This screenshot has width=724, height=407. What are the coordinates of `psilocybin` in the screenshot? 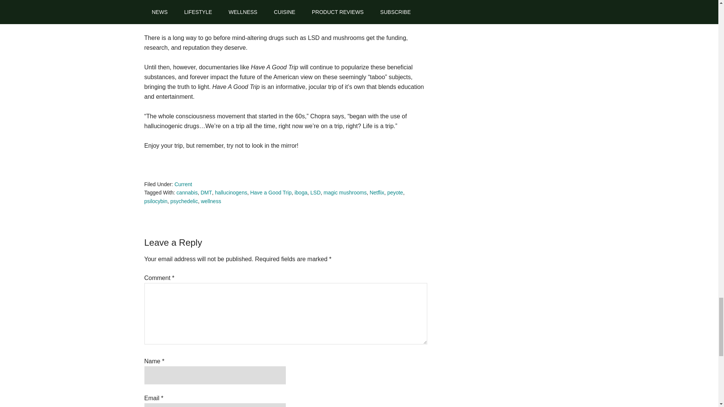 It's located at (155, 201).